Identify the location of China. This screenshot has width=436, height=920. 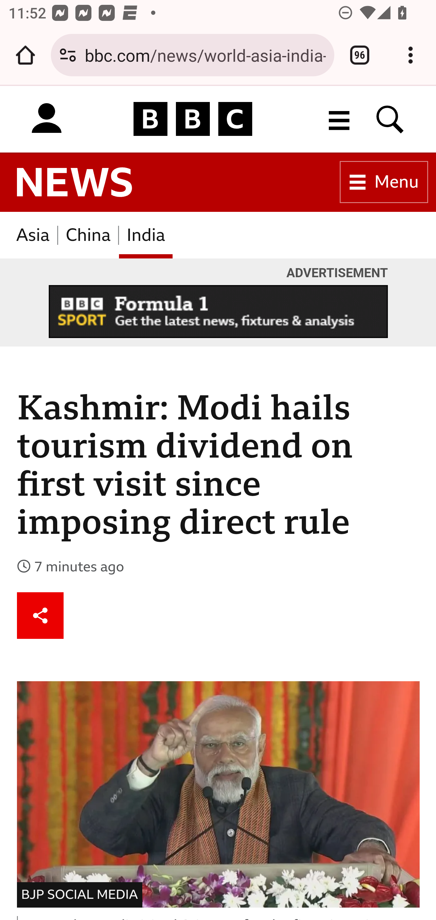
(88, 235).